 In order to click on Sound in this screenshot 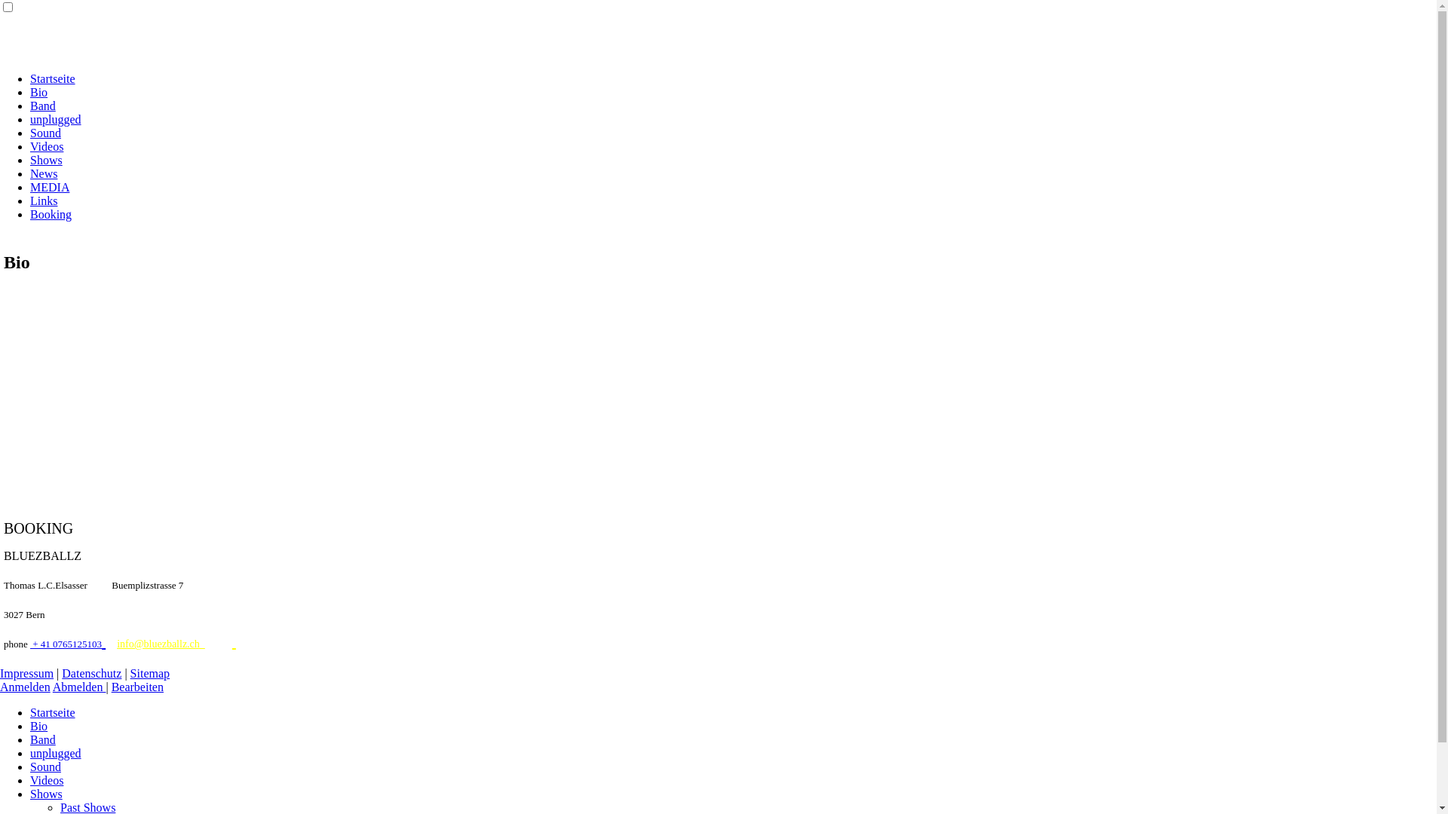, I will do `click(45, 133)`.